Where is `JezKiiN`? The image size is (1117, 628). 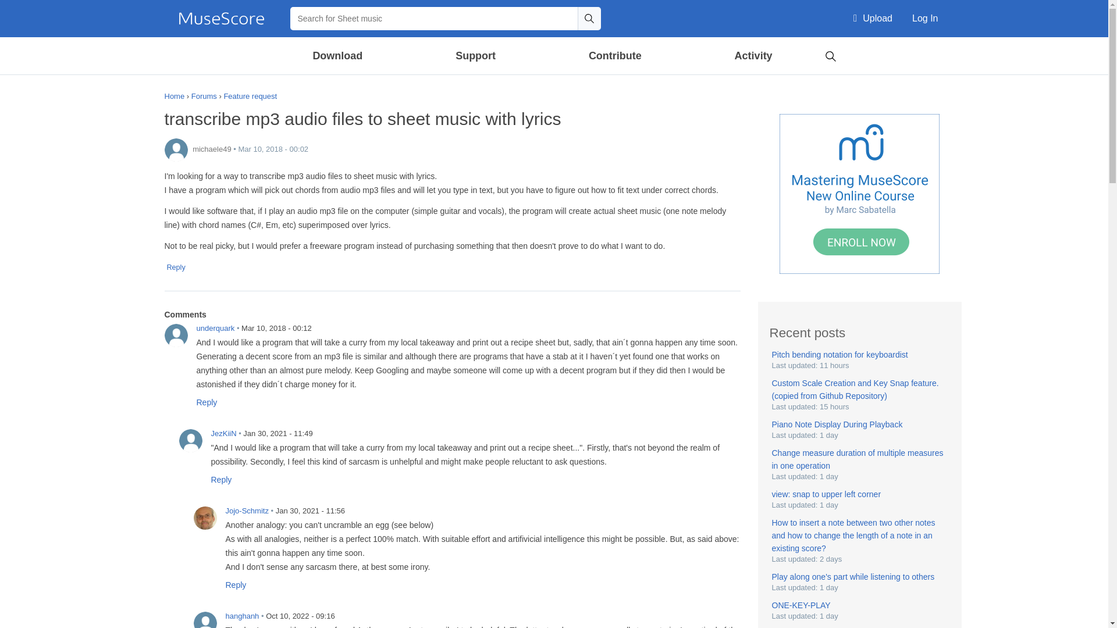
JezKiiN is located at coordinates (190, 440).